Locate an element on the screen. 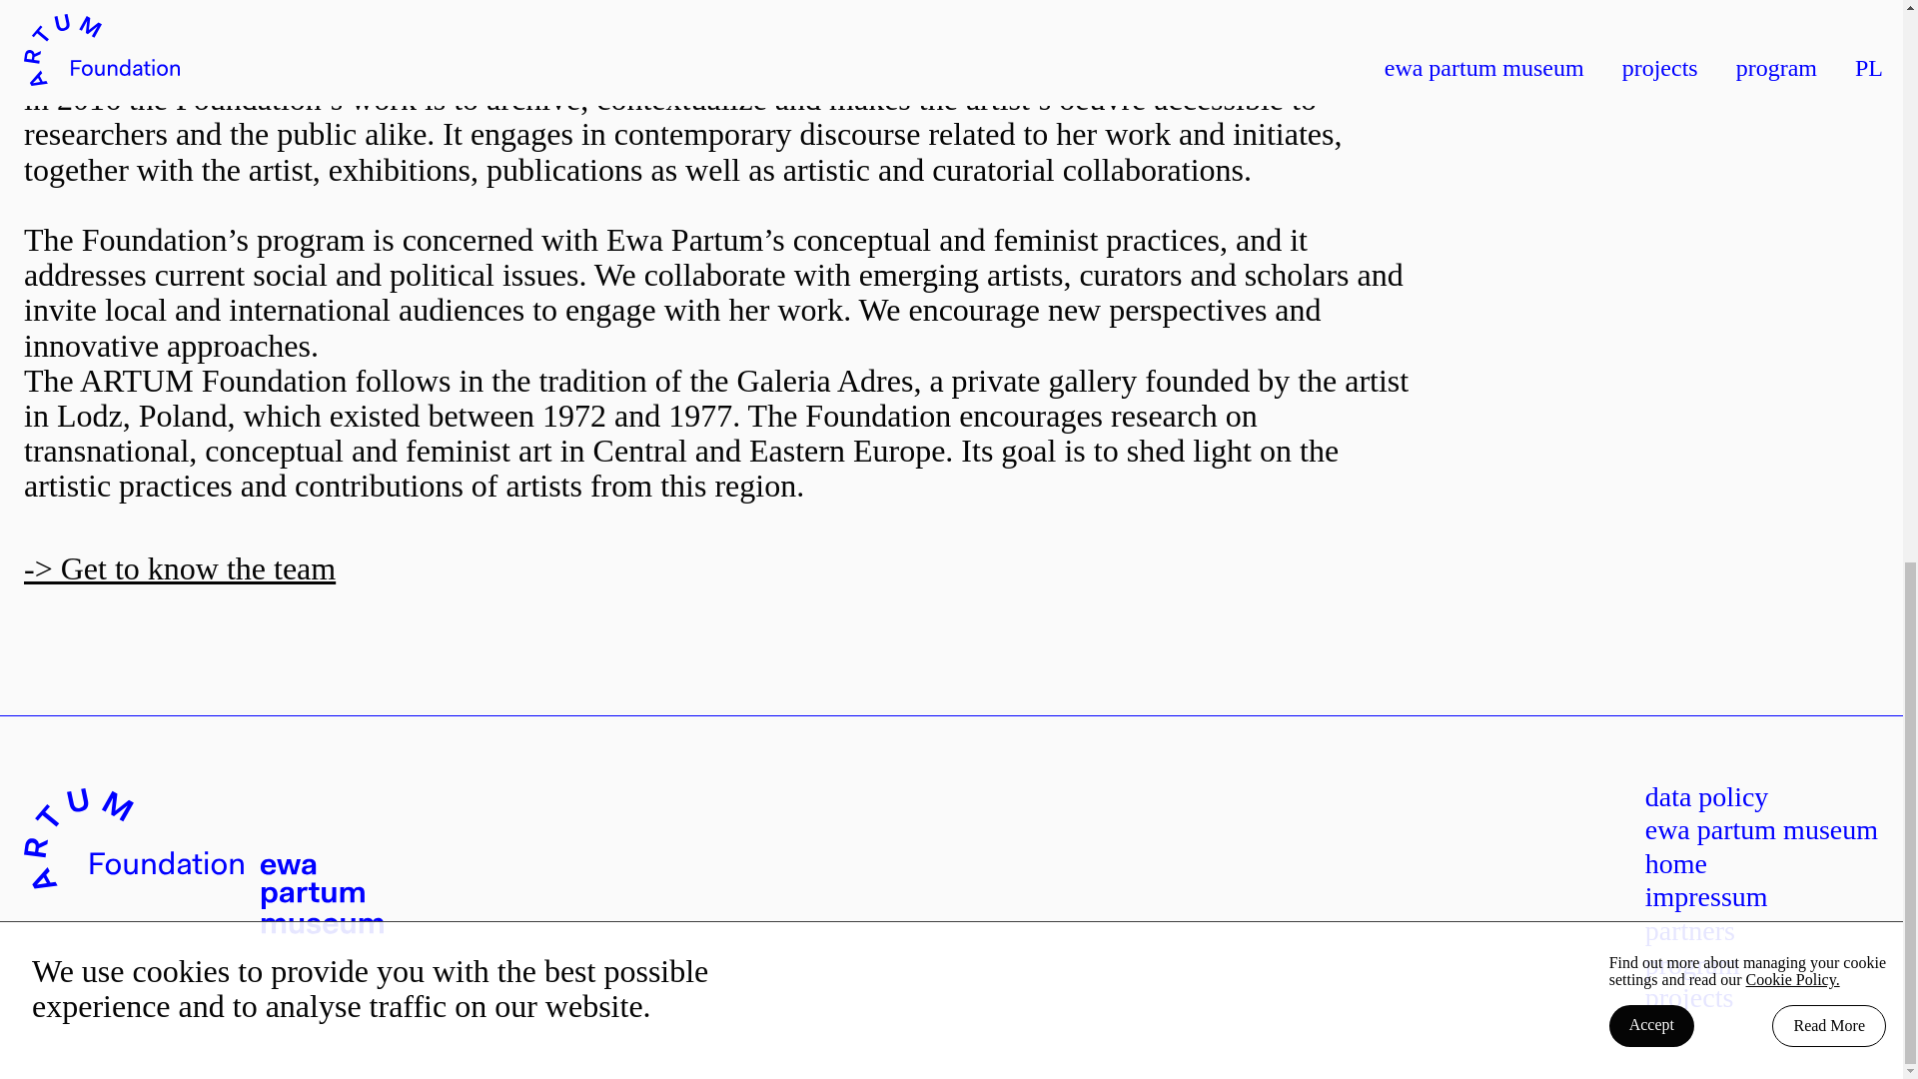 This screenshot has width=1918, height=1079. home is located at coordinates (1676, 863).